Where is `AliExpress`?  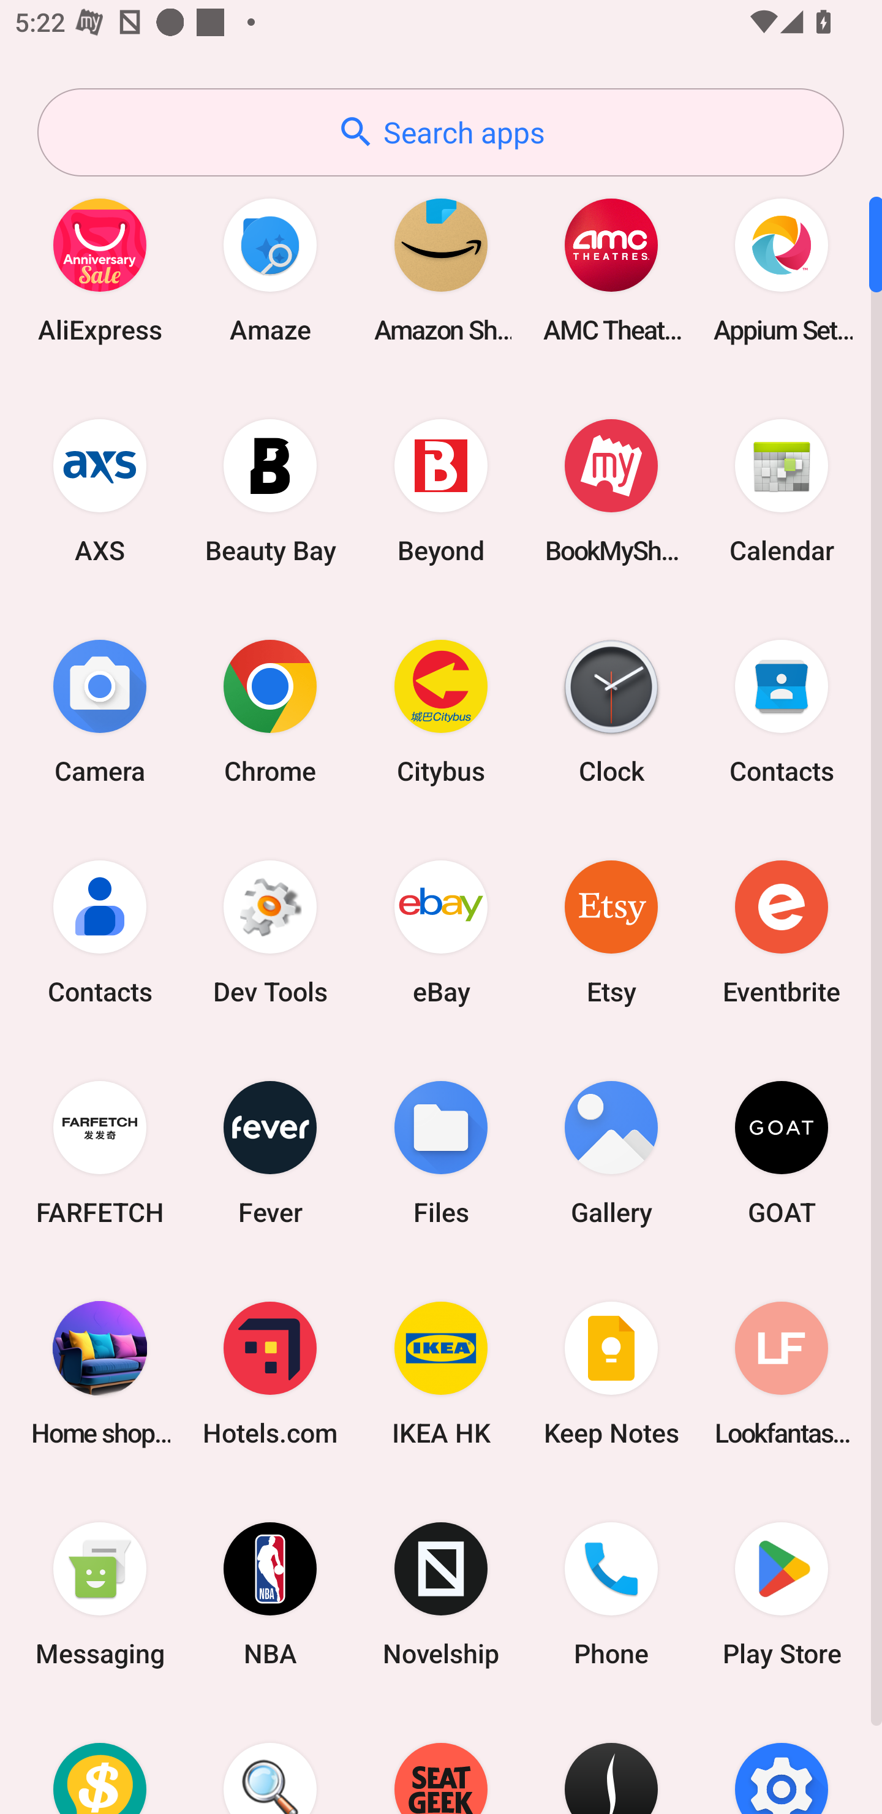
AliExpress is located at coordinates (100, 270).